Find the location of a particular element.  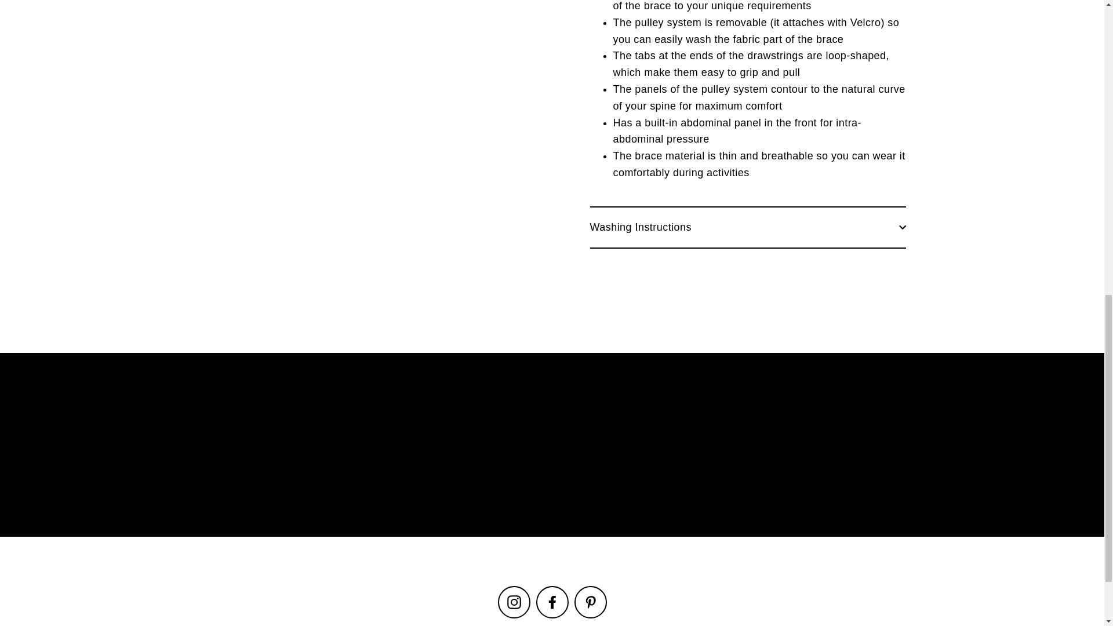

Pinterest is located at coordinates (590, 602).